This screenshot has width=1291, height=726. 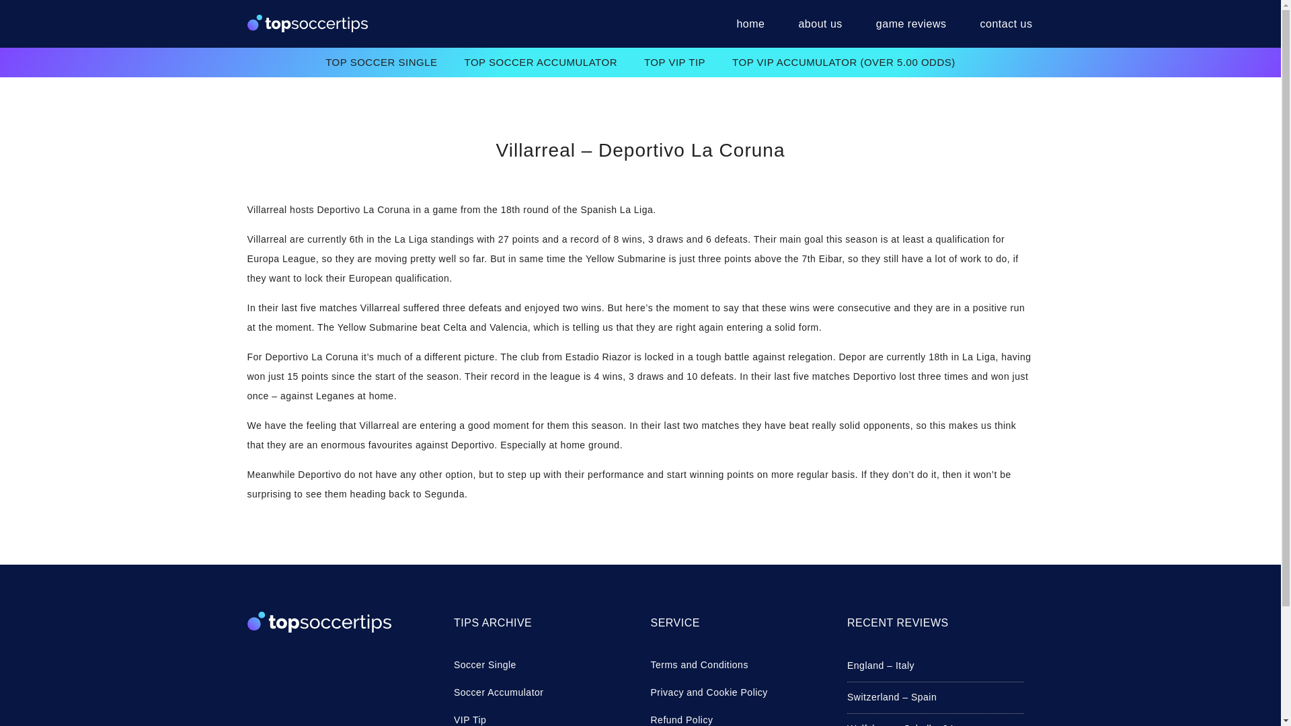 What do you see at coordinates (738, 718) in the screenshot?
I see `Refund Policy` at bounding box center [738, 718].